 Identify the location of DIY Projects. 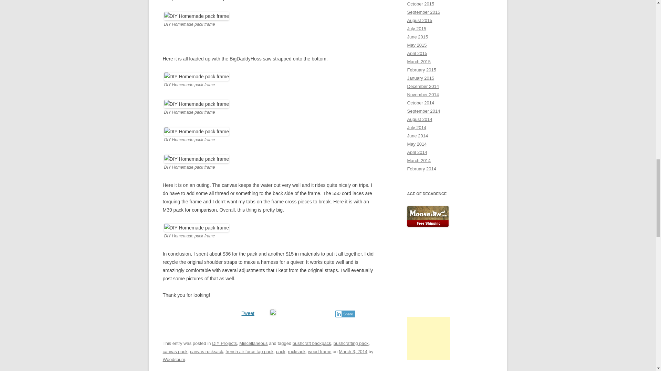
(224, 343).